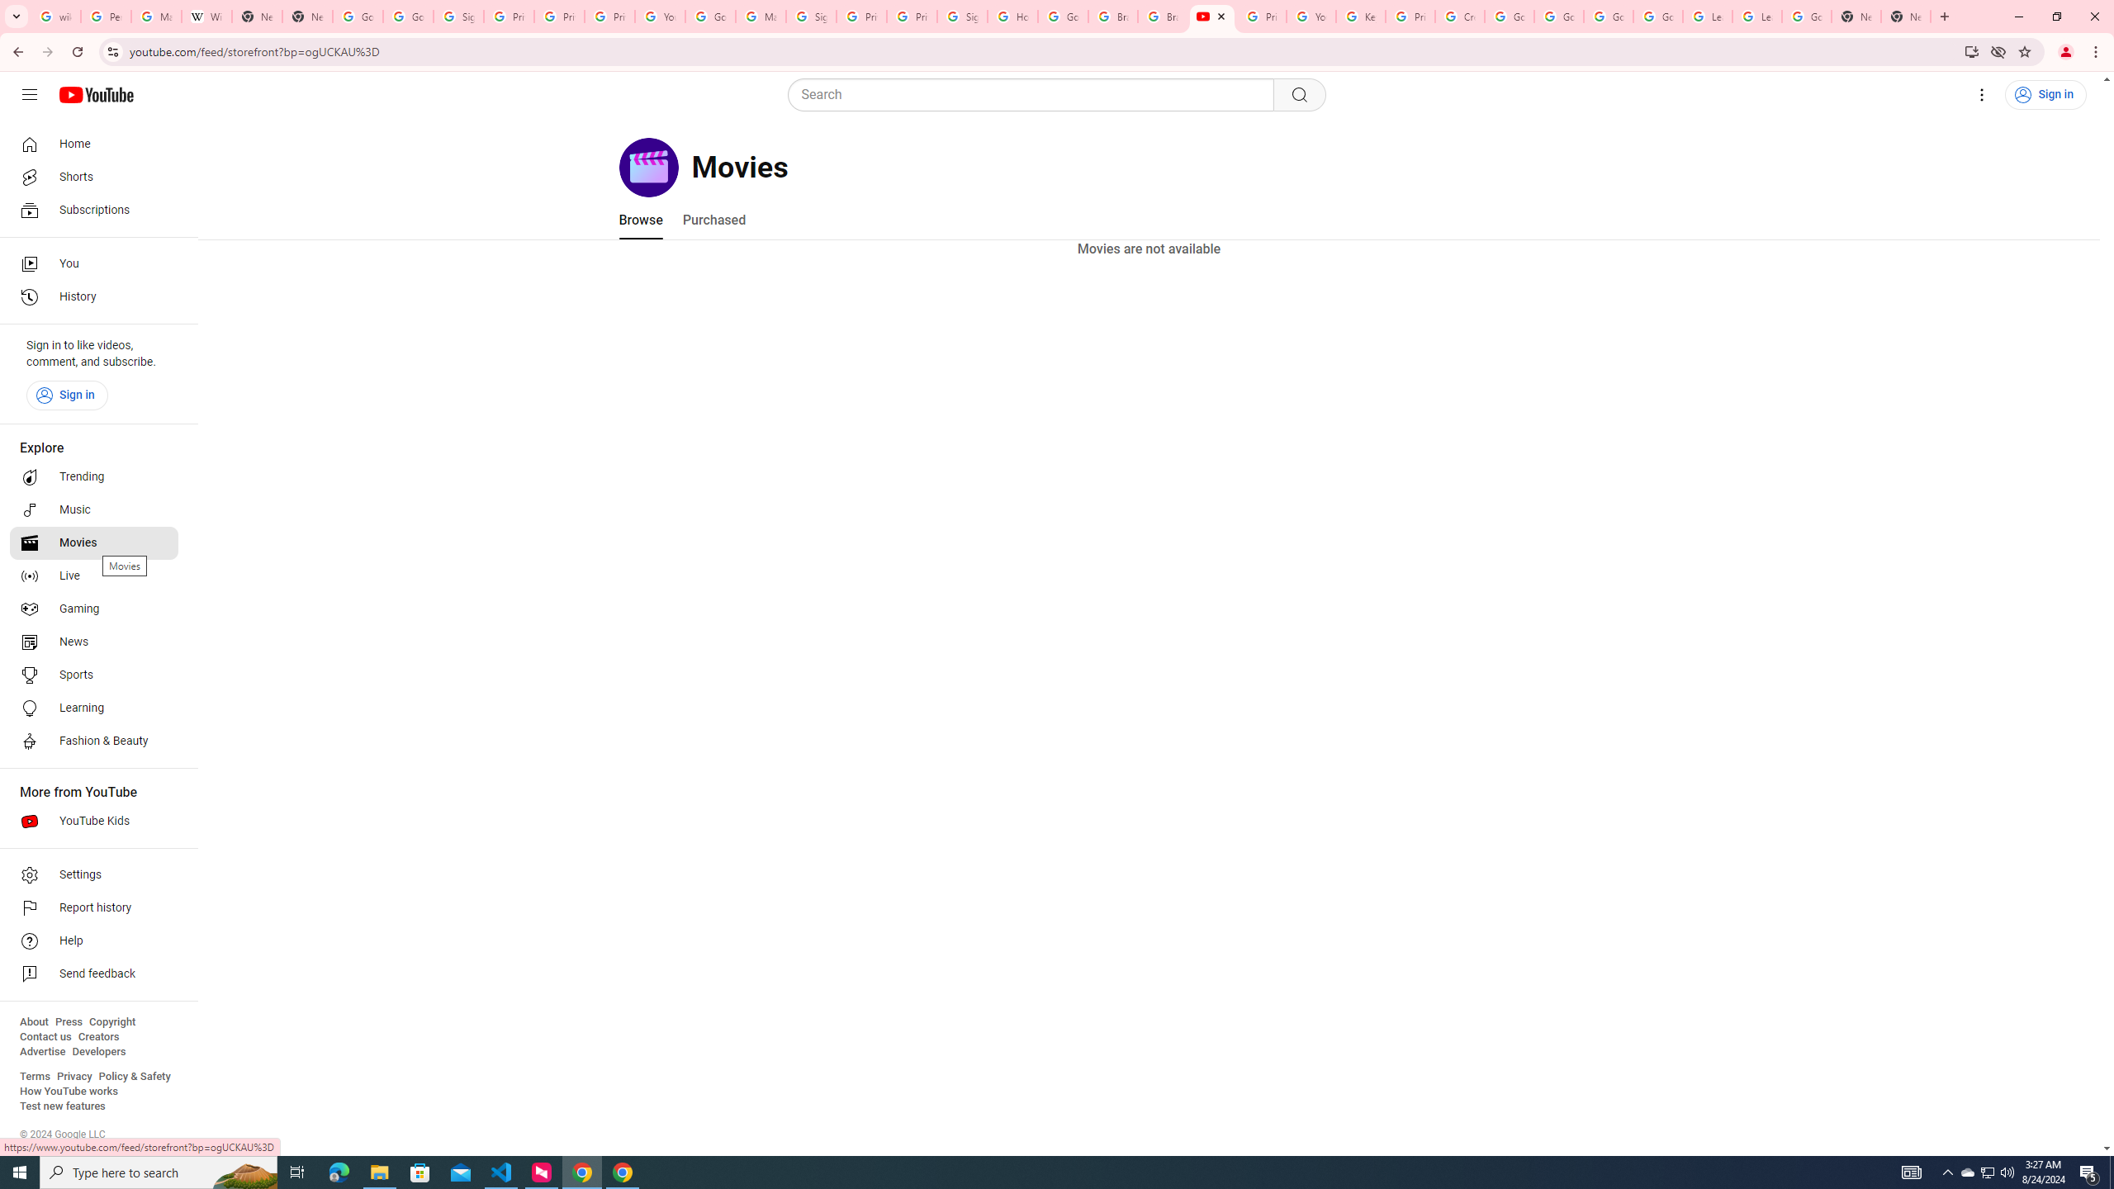  What do you see at coordinates (713, 220) in the screenshot?
I see `Purchased` at bounding box center [713, 220].